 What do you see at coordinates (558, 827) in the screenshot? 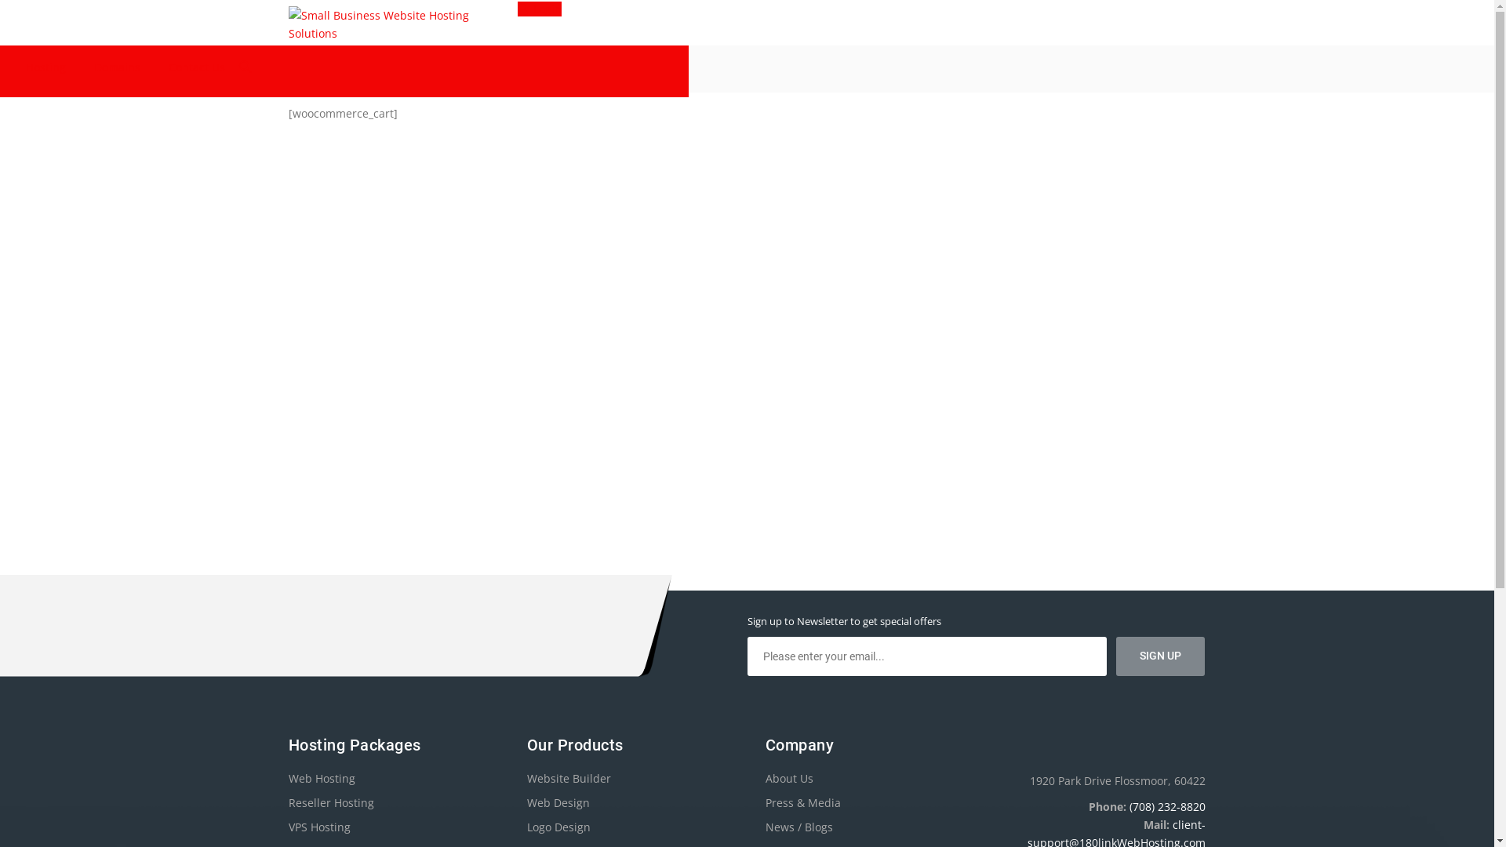
I see `Logo Design` at bounding box center [558, 827].